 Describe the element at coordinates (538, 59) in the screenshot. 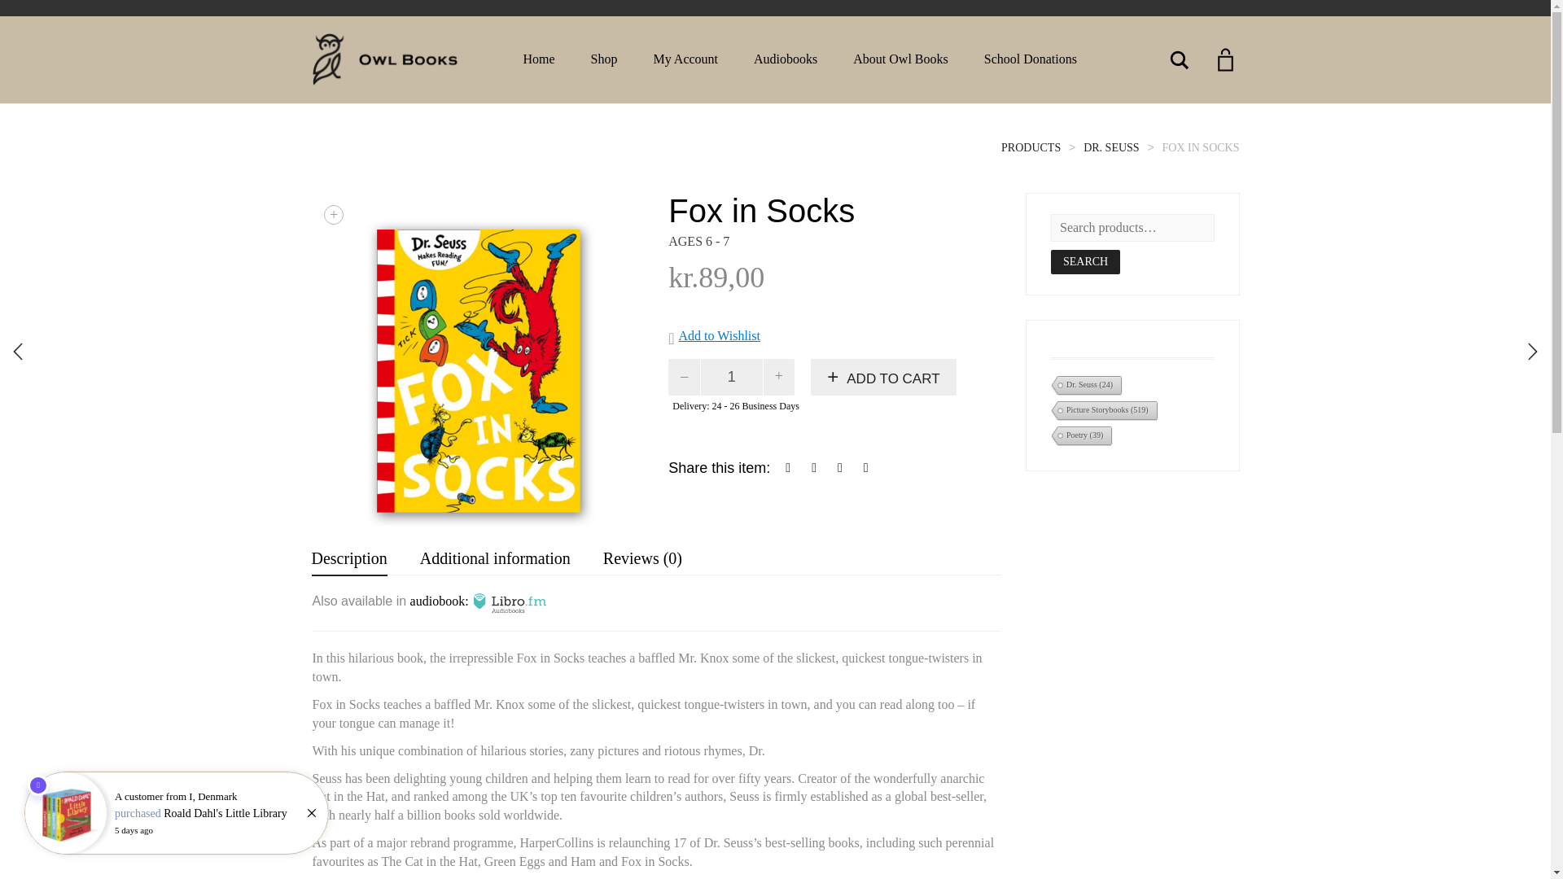

I see `Home` at that location.